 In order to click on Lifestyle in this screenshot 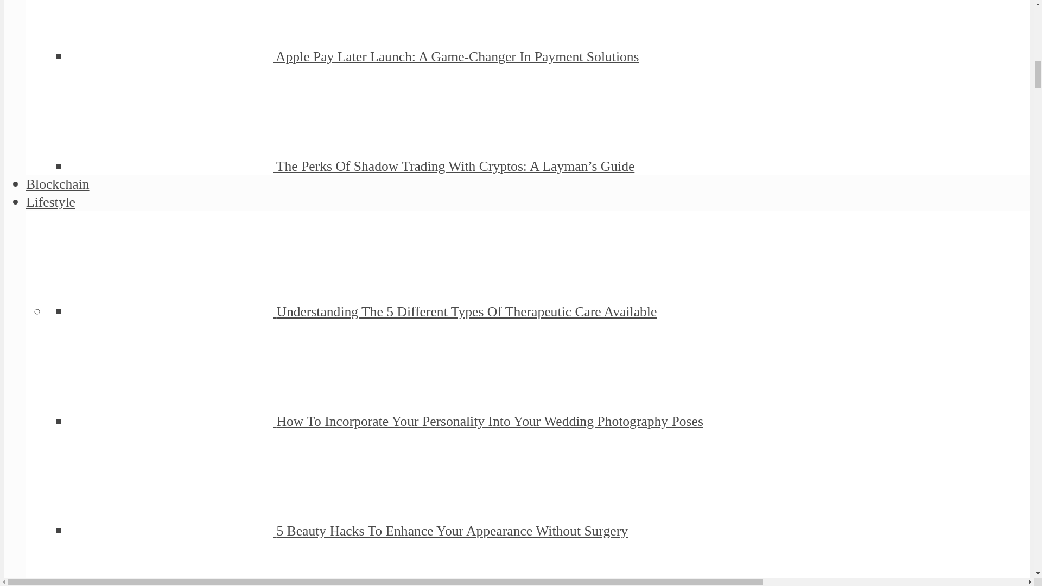, I will do `click(50, 202)`.